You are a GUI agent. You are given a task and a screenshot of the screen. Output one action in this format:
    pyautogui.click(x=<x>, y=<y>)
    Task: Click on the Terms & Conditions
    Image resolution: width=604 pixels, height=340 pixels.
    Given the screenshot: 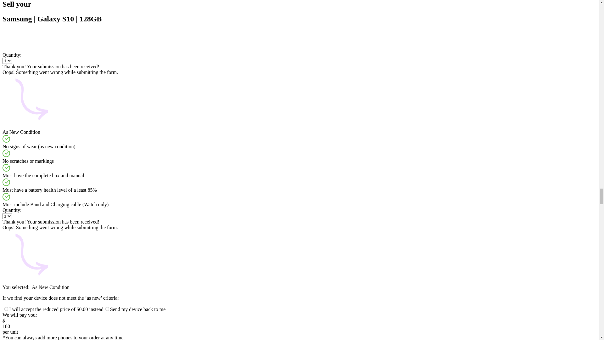 What is the action you would take?
    pyautogui.click(x=86, y=273)
    